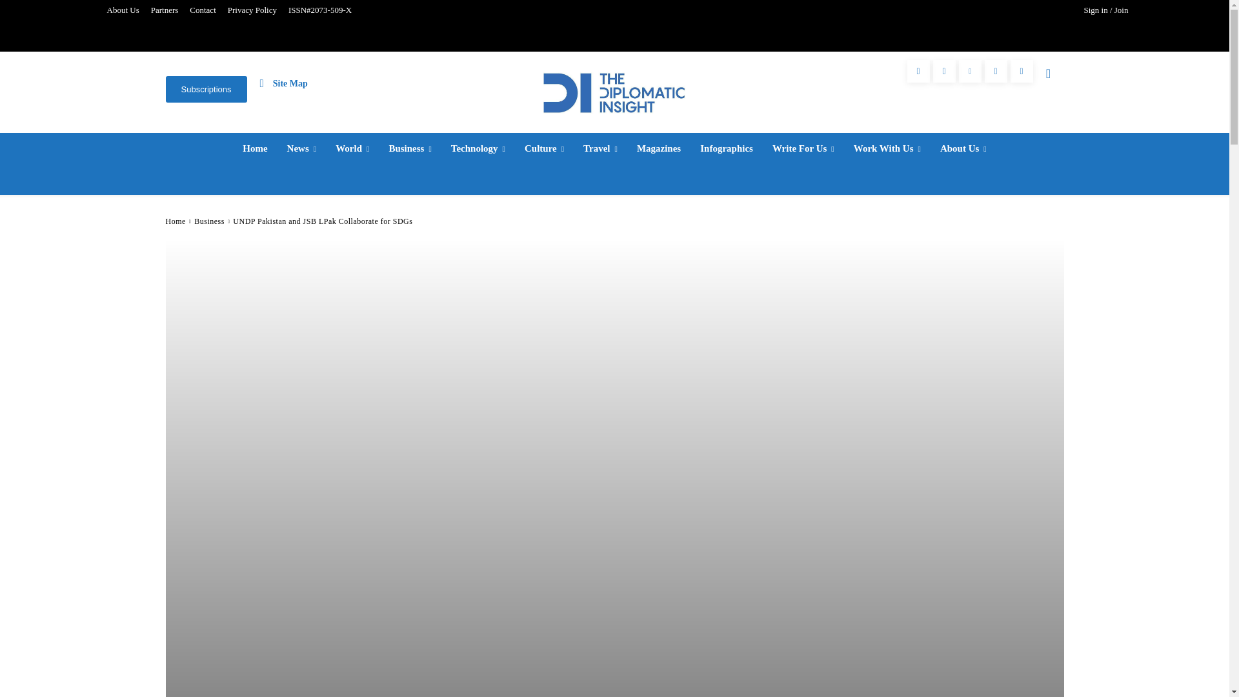 This screenshot has height=697, width=1239. Describe the element at coordinates (970, 70) in the screenshot. I see `Linkedin` at that location.